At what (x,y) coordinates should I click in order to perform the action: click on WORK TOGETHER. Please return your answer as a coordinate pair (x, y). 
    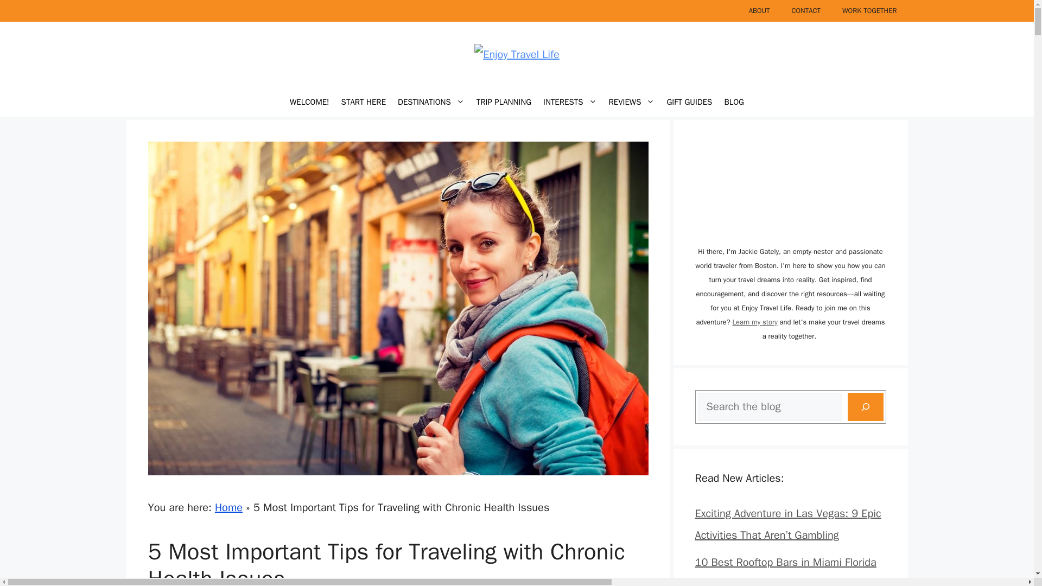
    Looking at the image, I should click on (869, 11).